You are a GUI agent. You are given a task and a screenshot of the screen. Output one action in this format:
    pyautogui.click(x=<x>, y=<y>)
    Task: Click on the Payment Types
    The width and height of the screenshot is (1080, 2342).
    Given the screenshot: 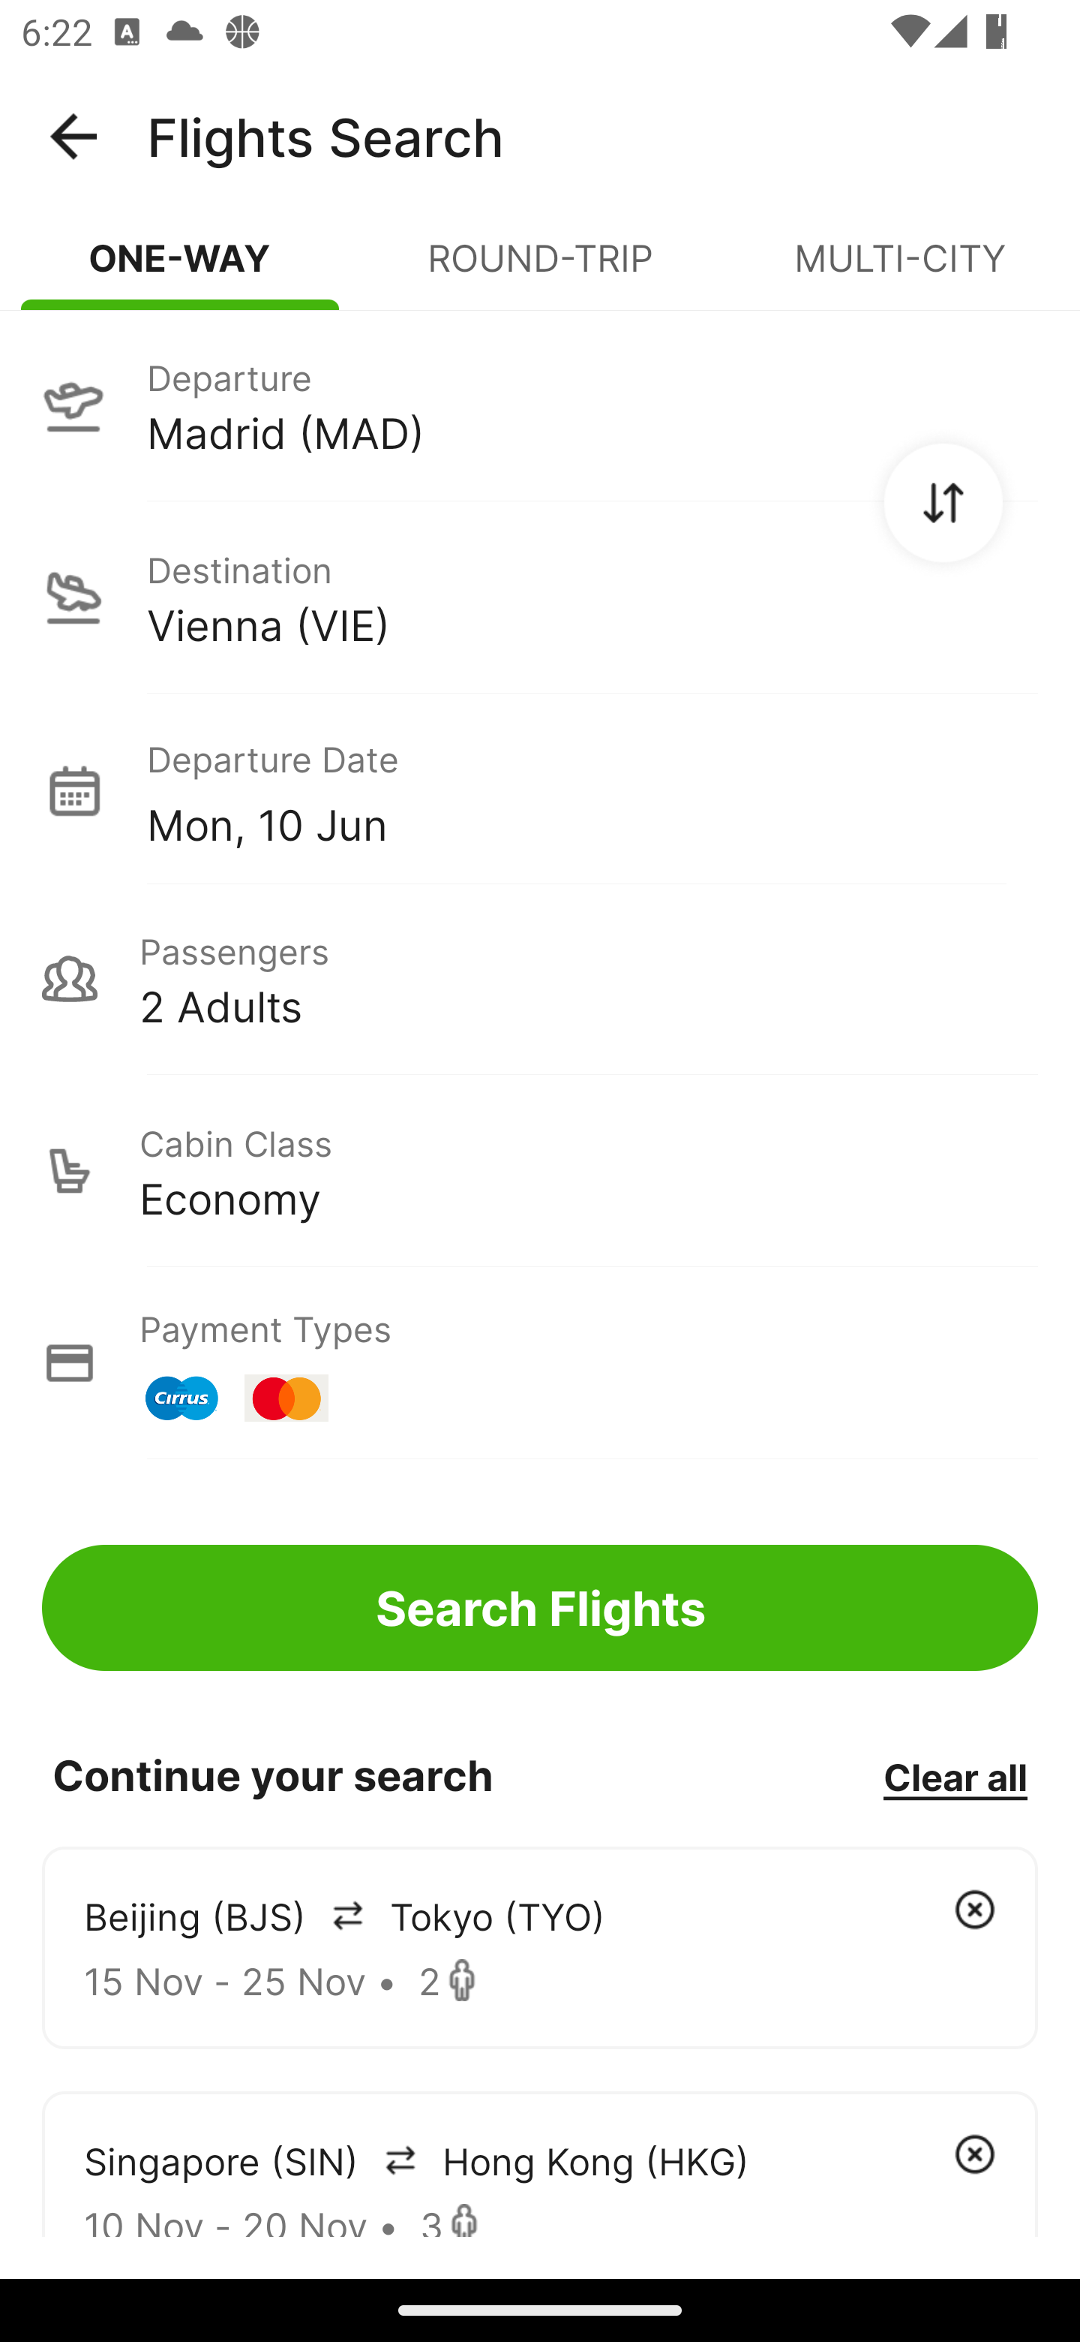 What is the action you would take?
    pyautogui.click(x=540, y=1363)
    